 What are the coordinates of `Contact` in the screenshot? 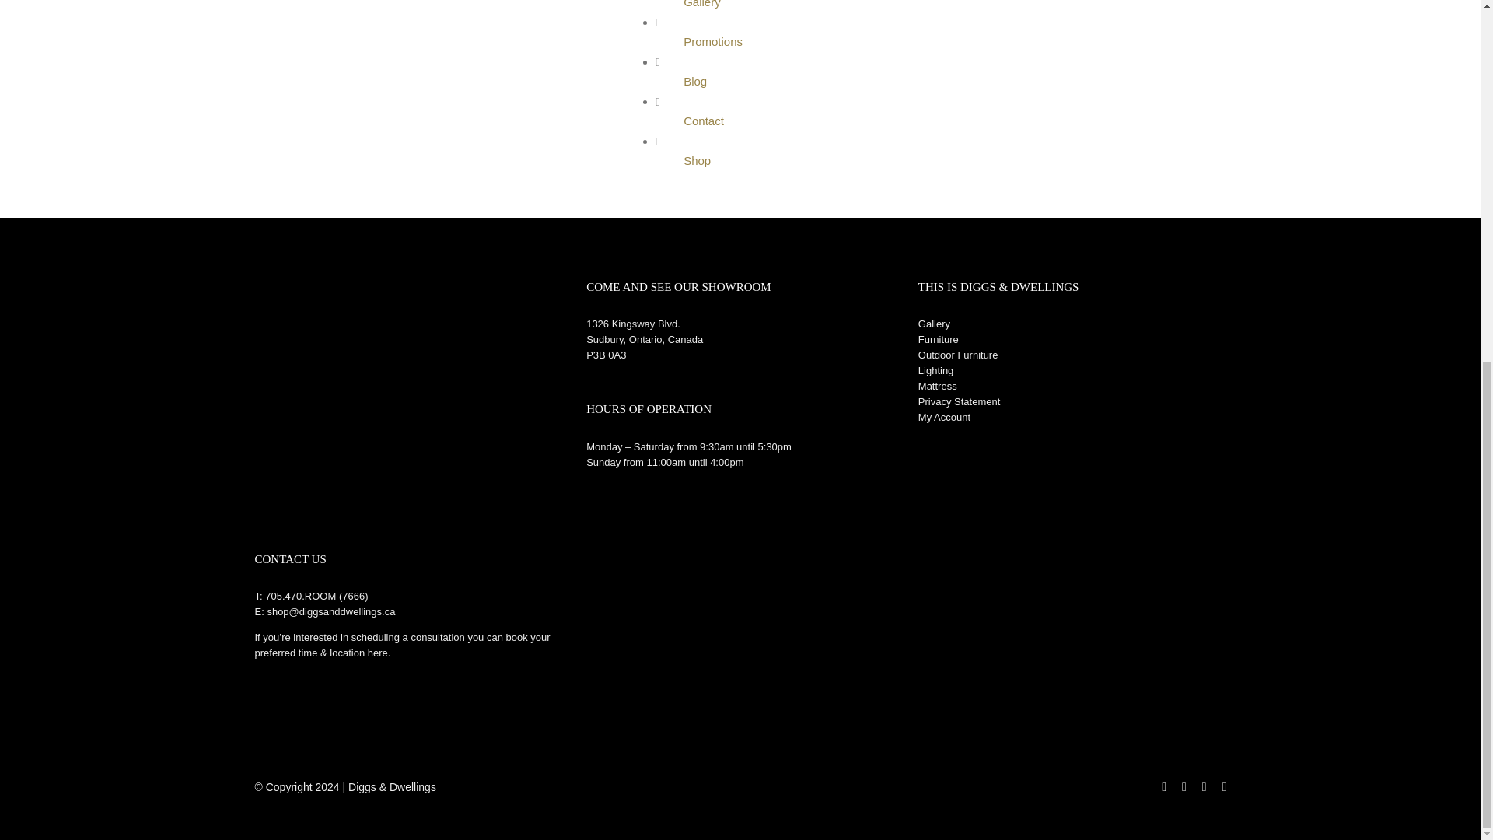 It's located at (704, 121).